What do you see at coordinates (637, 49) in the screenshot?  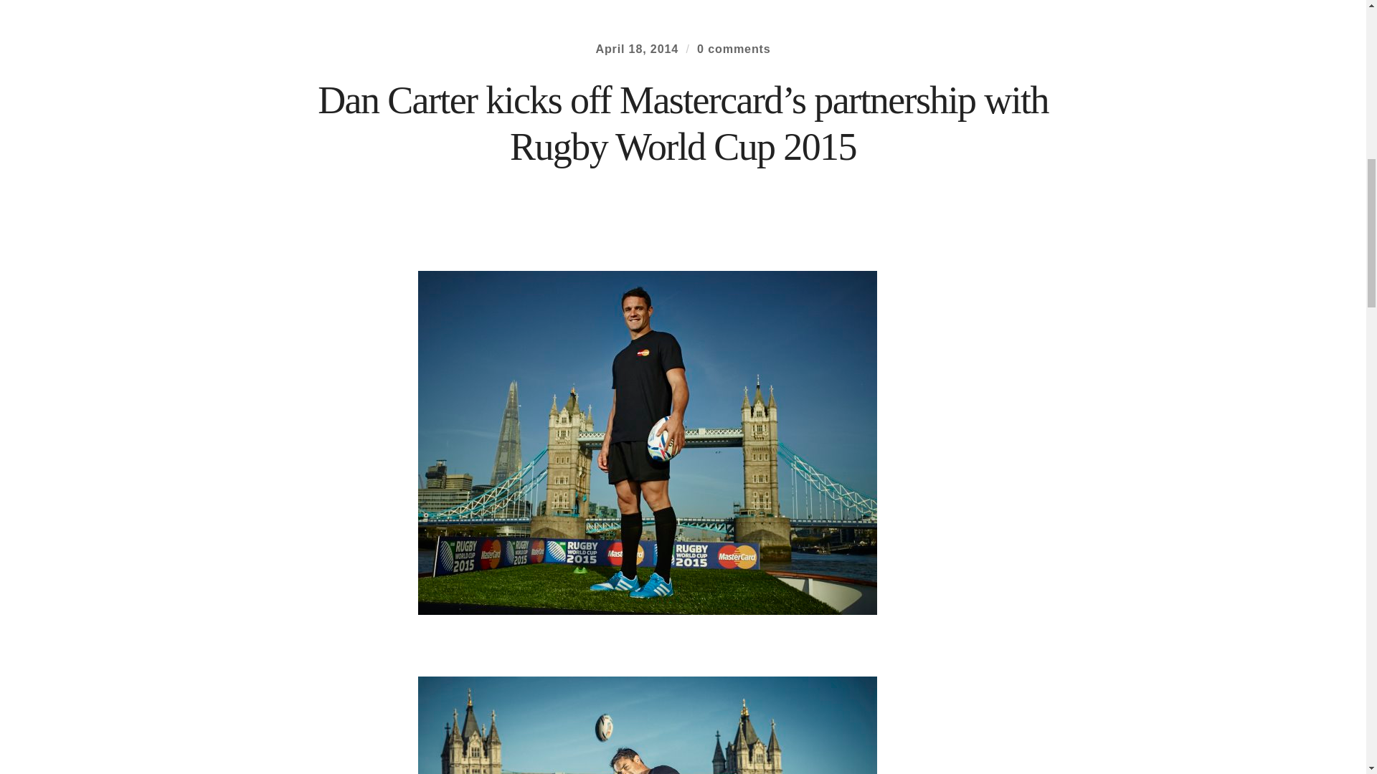 I see `April 18, 2014` at bounding box center [637, 49].